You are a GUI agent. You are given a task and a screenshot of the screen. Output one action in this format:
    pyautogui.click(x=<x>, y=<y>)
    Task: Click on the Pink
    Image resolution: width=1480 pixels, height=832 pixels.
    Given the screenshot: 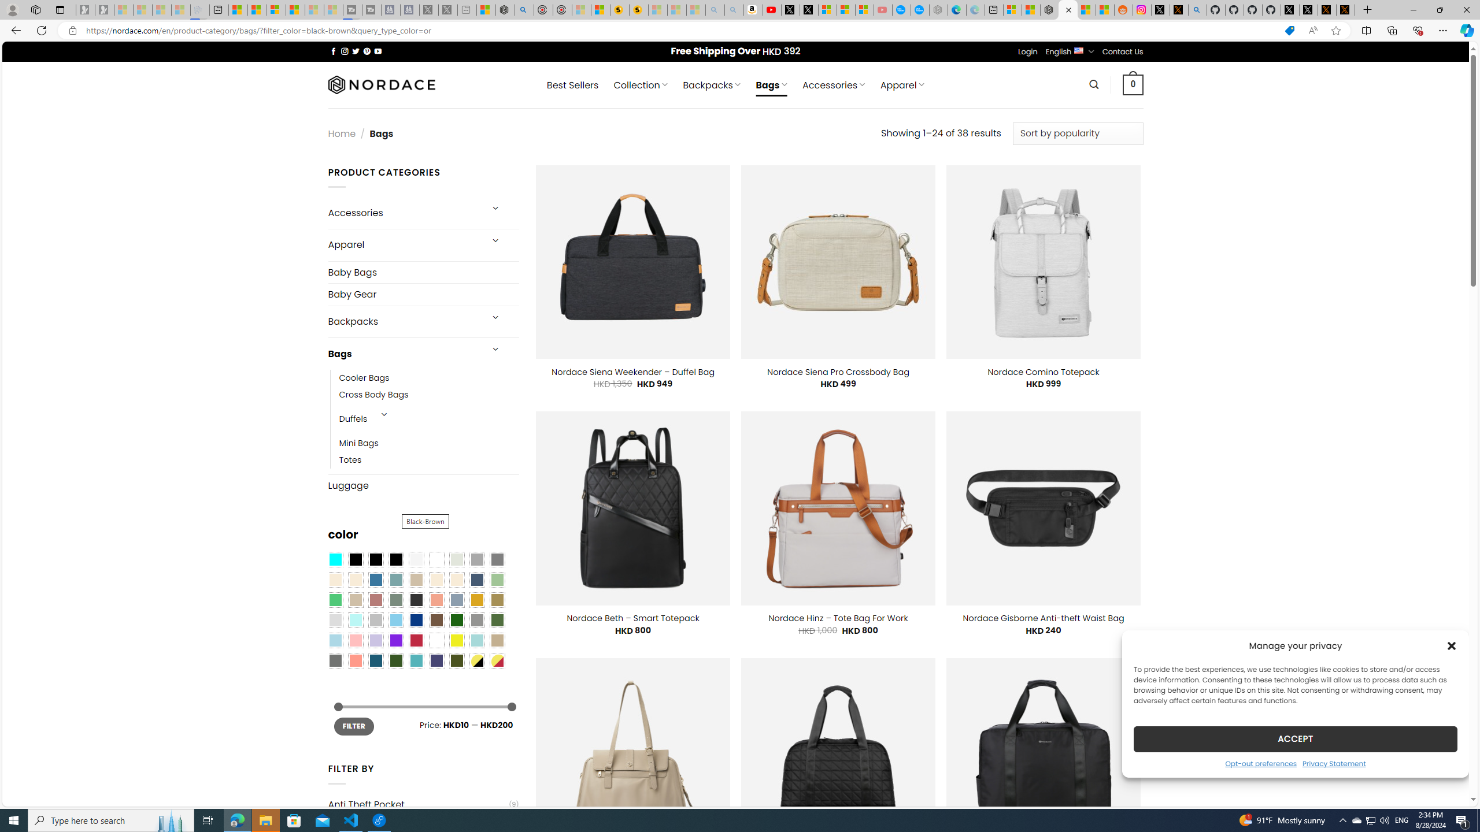 What is the action you would take?
    pyautogui.click(x=355, y=640)
    